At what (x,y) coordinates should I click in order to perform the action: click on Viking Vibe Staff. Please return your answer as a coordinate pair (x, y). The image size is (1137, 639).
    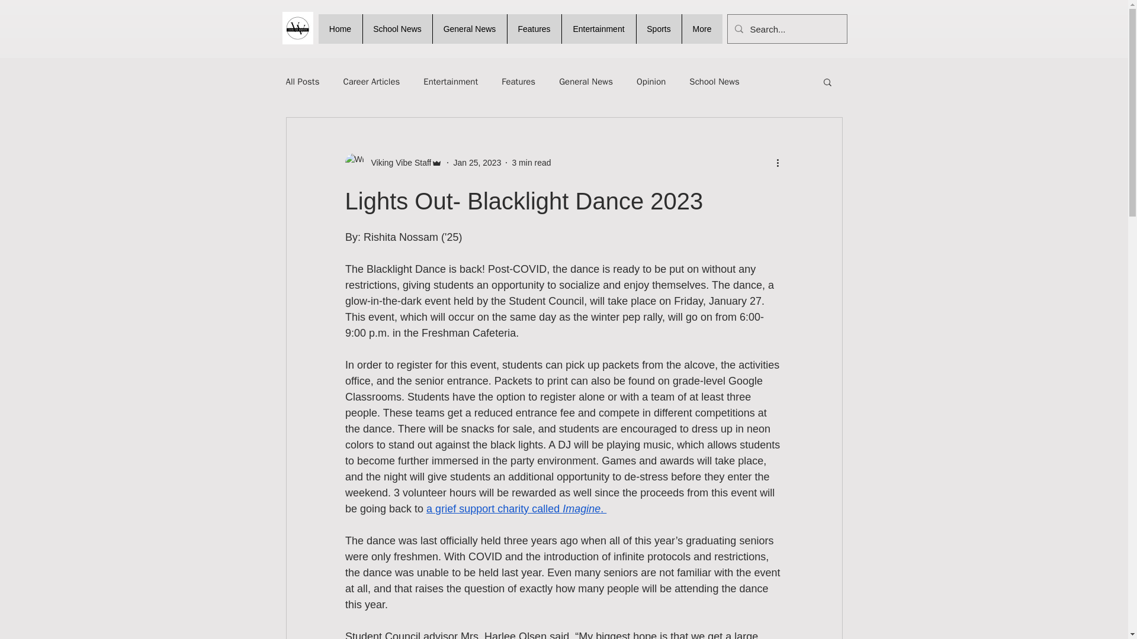
    Looking at the image, I should click on (393, 162).